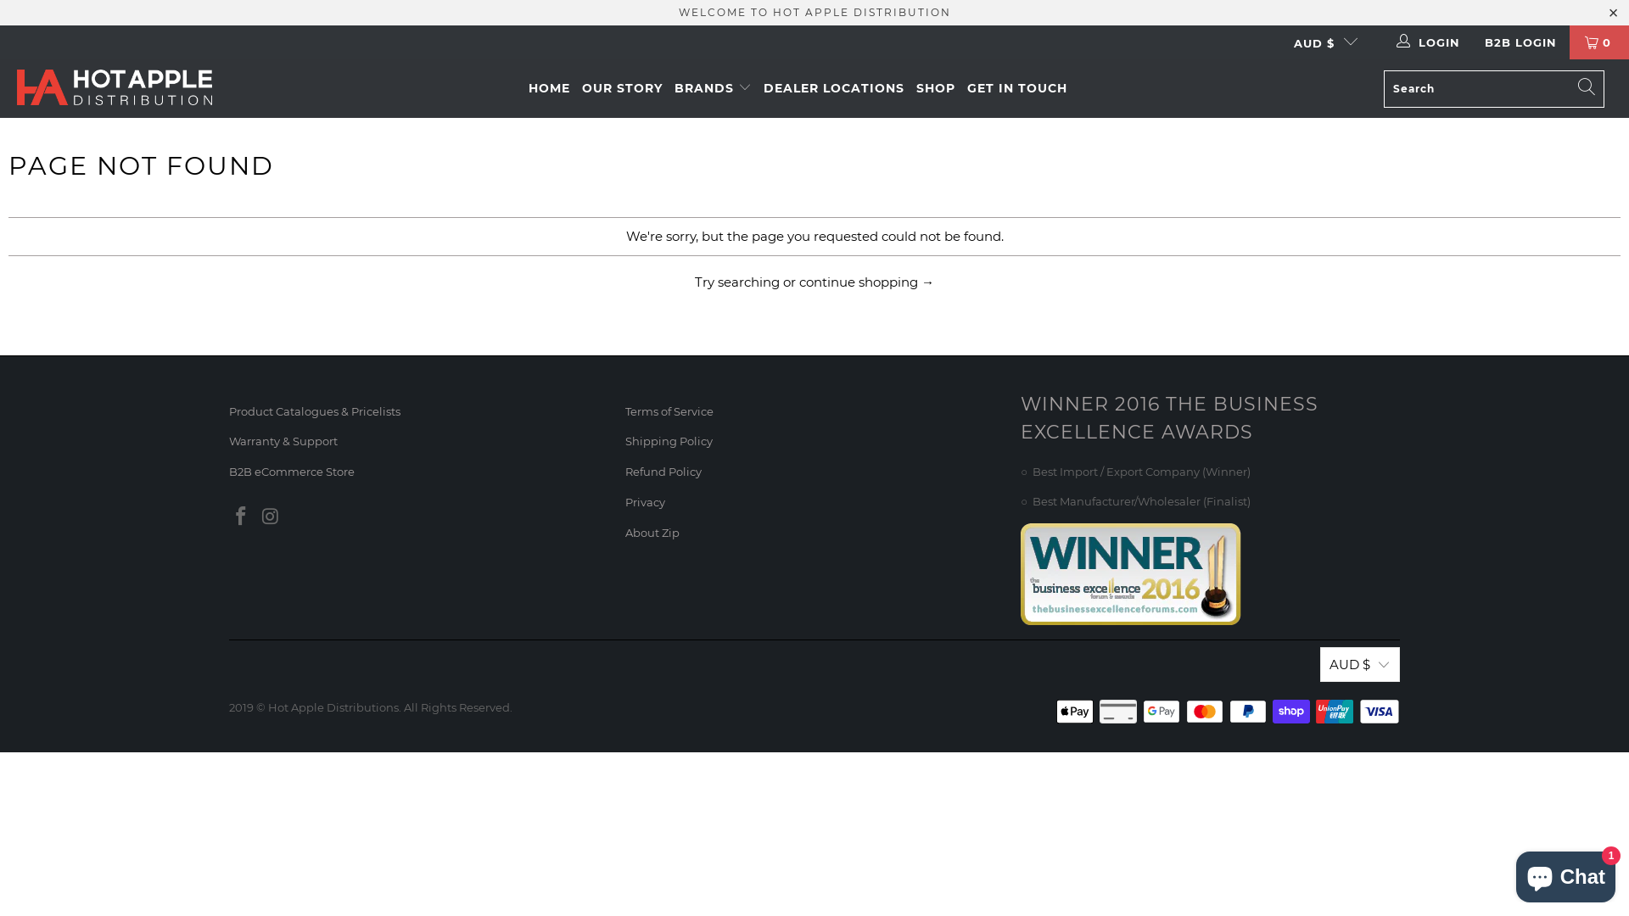  What do you see at coordinates (1360, 665) in the screenshot?
I see `AUD $` at bounding box center [1360, 665].